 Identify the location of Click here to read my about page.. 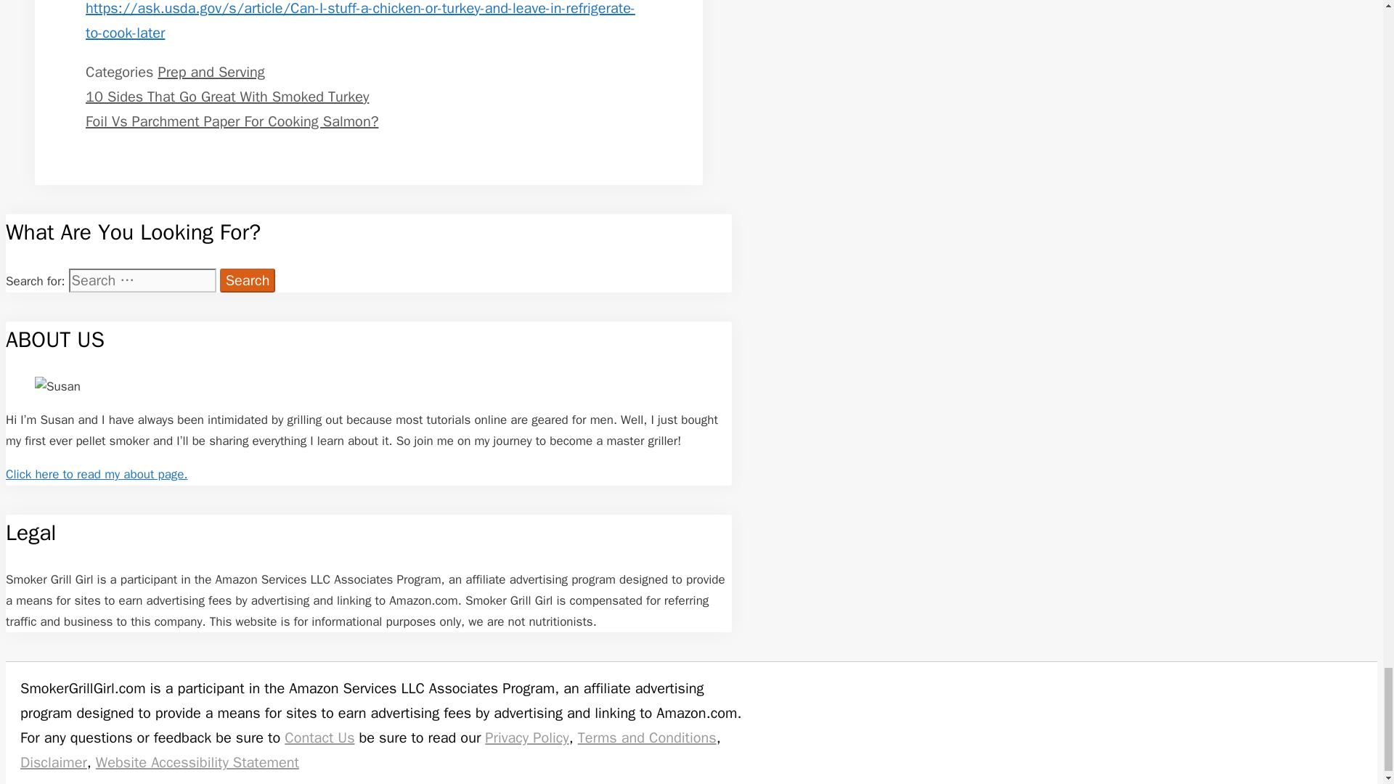
(97, 474).